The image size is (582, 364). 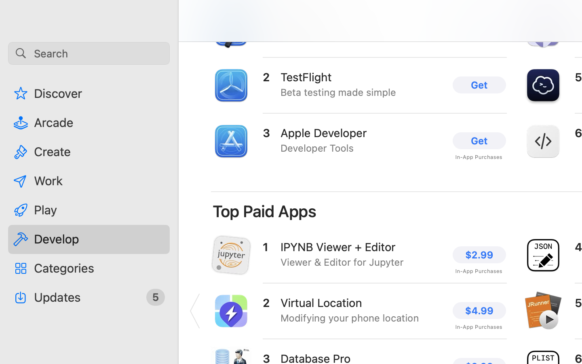 What do you see at coordinates (265, 211) in the screenshot?
I see `Top Paid Apps` at bounding box center [265, 211].